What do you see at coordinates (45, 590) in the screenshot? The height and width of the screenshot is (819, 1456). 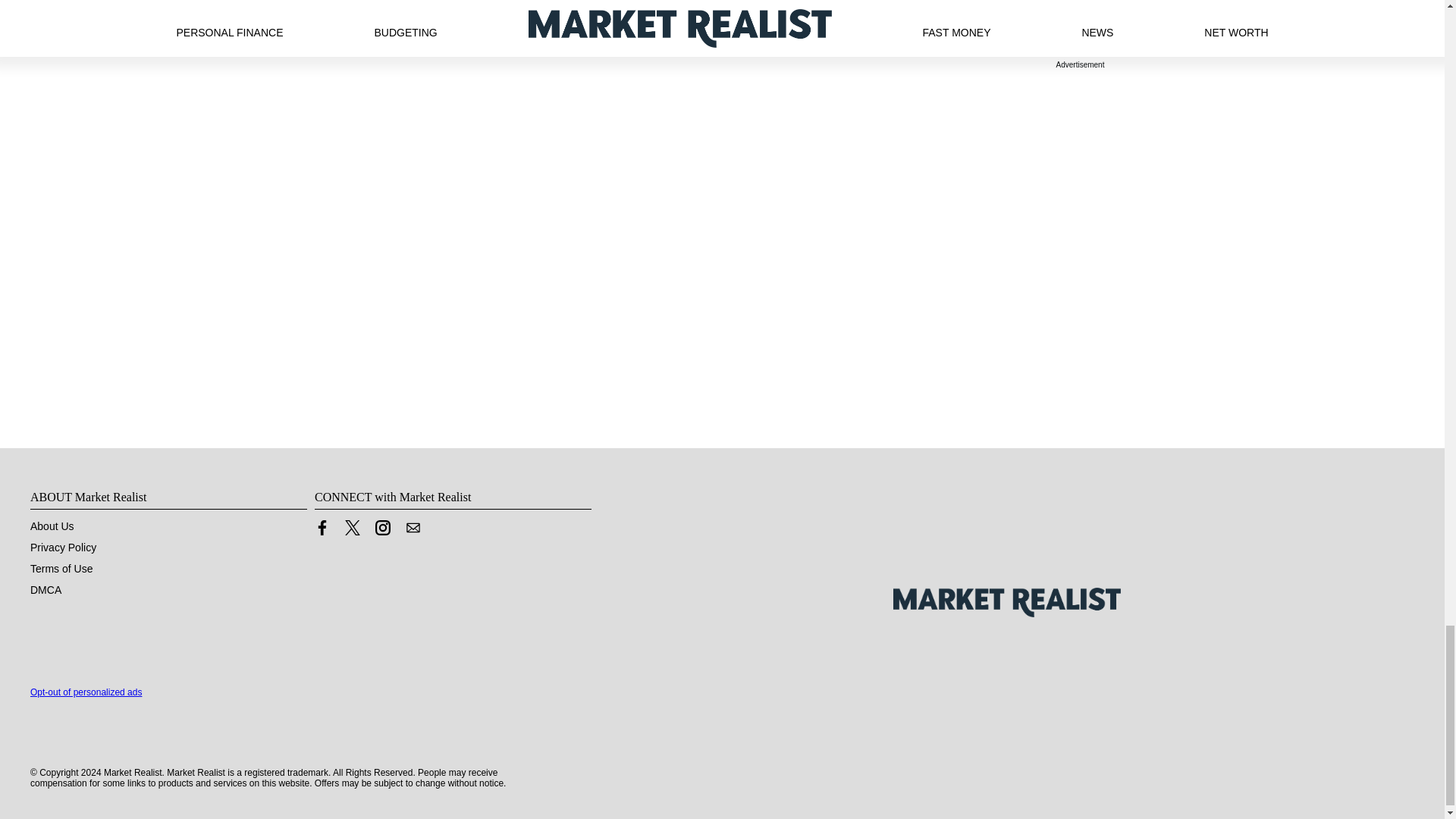 I see `DMCA` at bounding box center [45, 590].